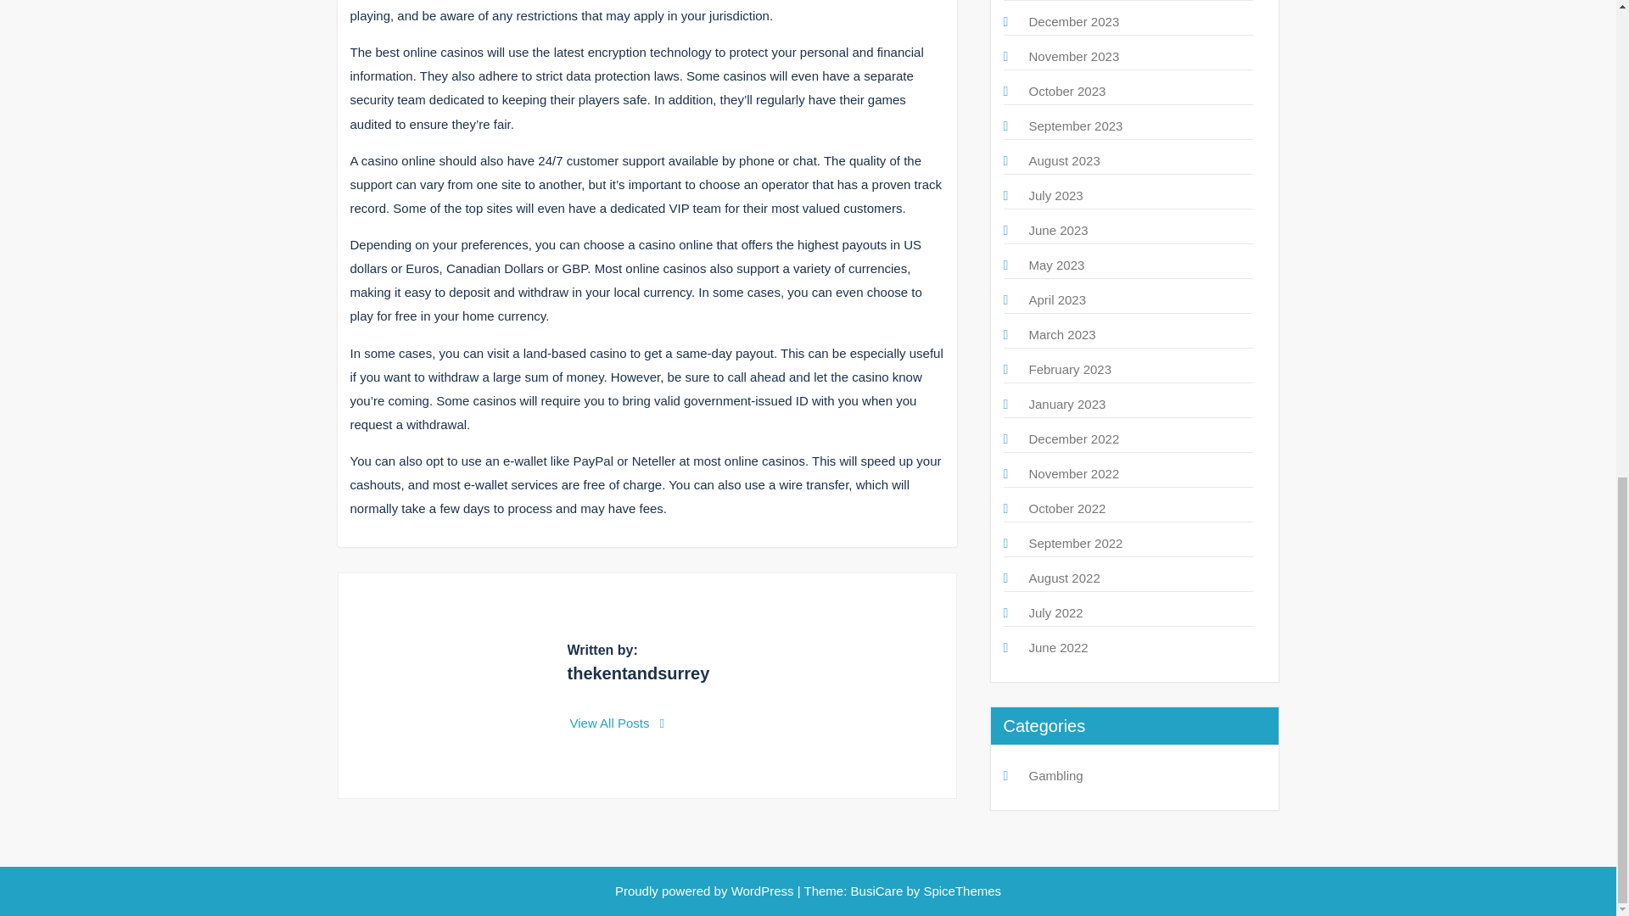 The image size is (1629, 916). What do you see at coordinates (1057, 647) in the screenshot?
I see `June 2022` at bounding box center [1057, 647].